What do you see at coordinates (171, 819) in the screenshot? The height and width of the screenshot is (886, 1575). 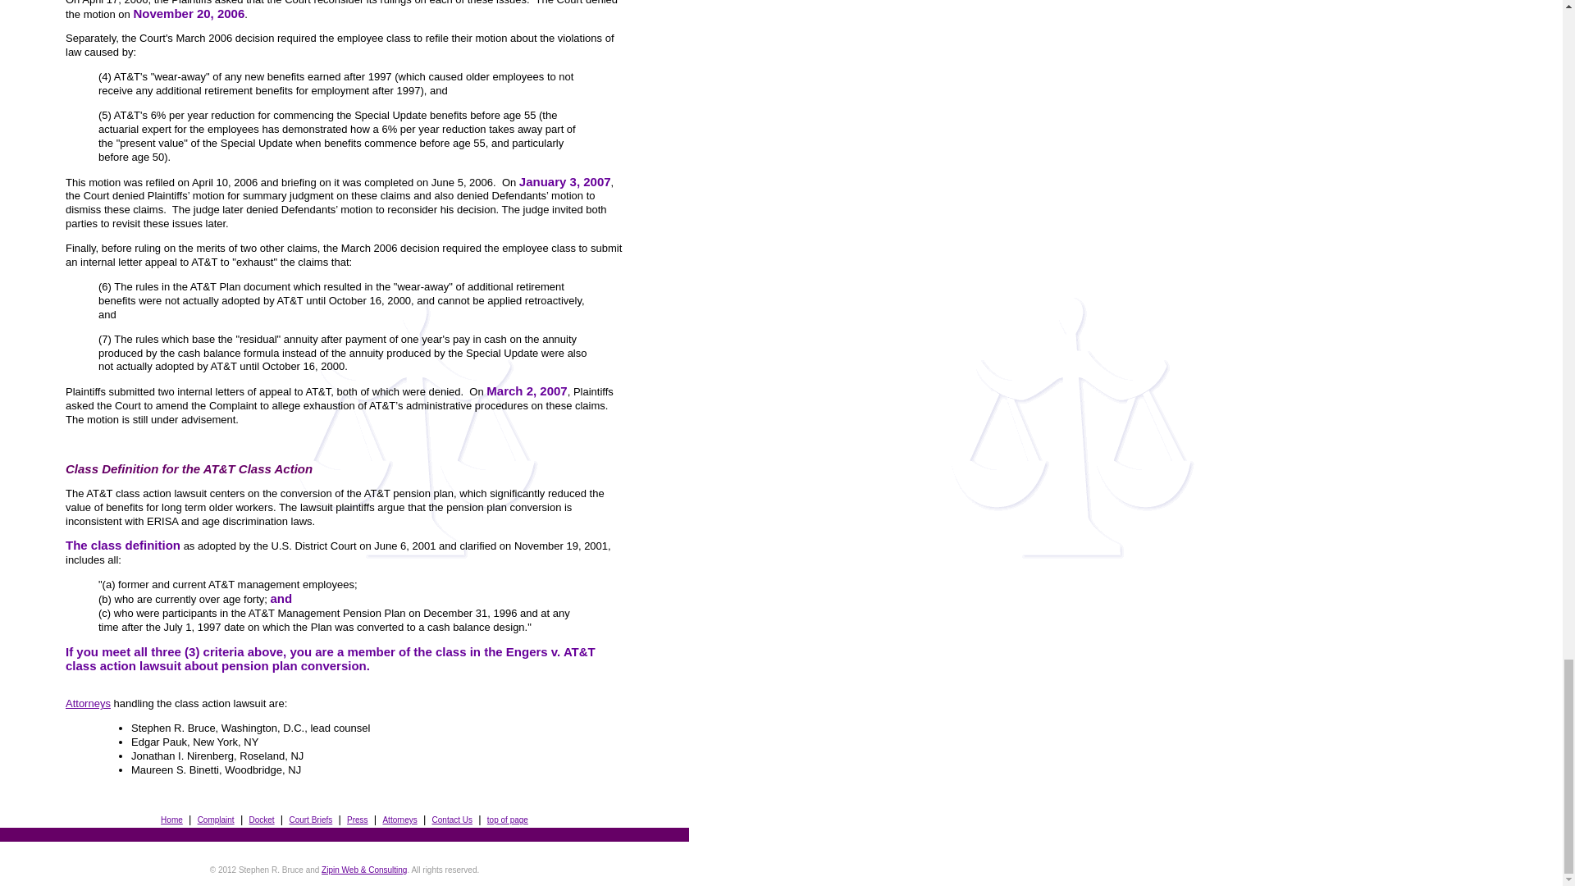 I see `Home` at bounding box center [171, 819].